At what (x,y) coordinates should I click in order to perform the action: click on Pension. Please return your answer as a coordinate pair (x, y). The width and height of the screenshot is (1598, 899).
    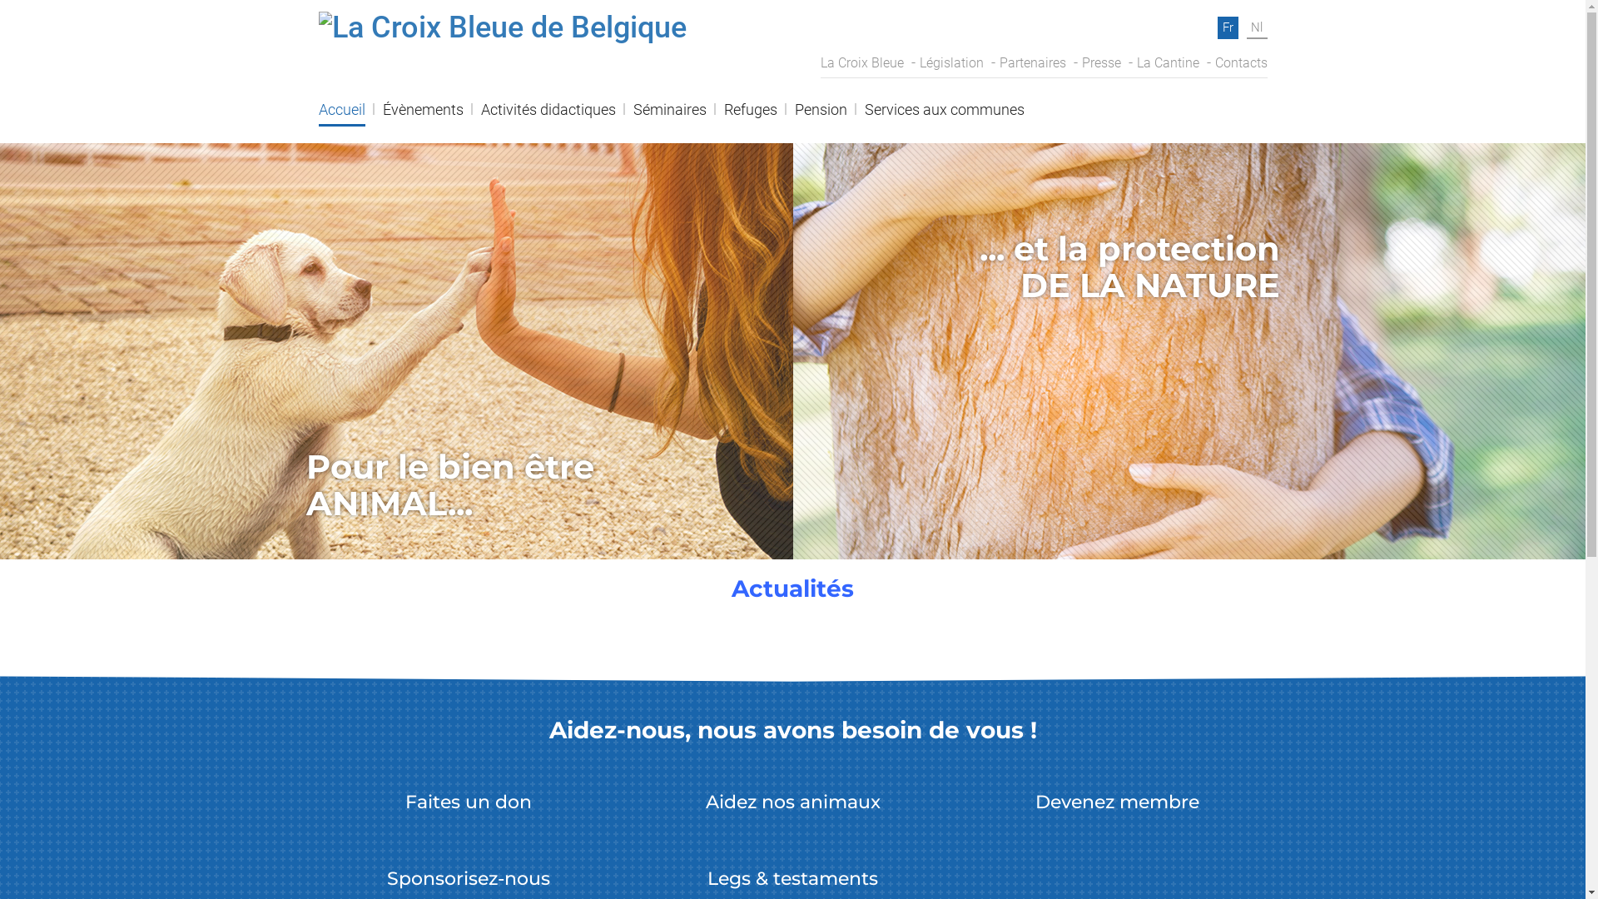
    Looking at the image, I should click on (821, 115).